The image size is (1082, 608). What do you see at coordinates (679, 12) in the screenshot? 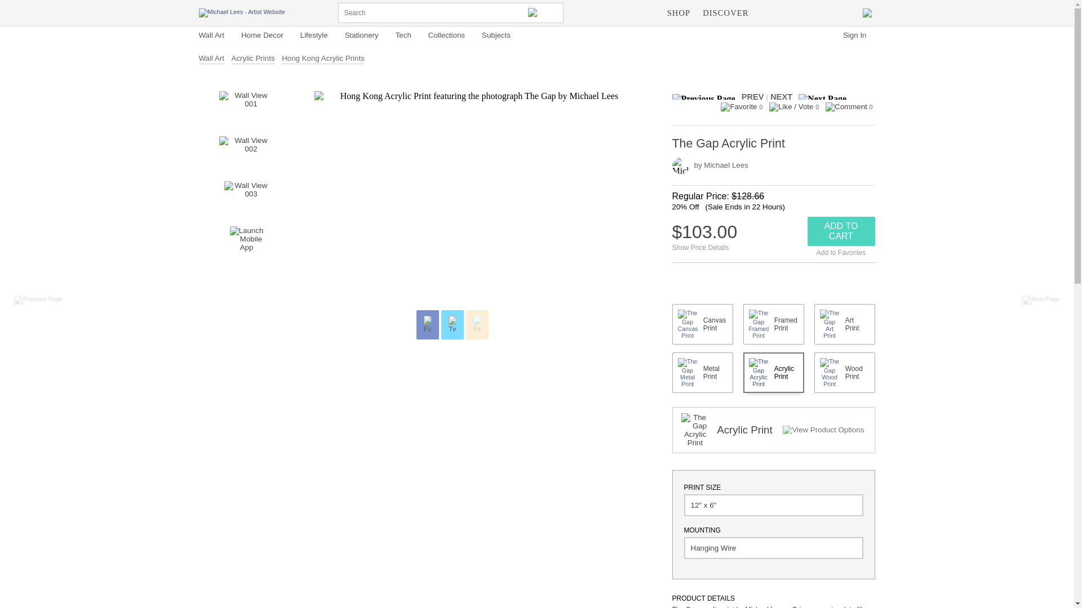
I see `SHOP` at bounding box center [679, 12].